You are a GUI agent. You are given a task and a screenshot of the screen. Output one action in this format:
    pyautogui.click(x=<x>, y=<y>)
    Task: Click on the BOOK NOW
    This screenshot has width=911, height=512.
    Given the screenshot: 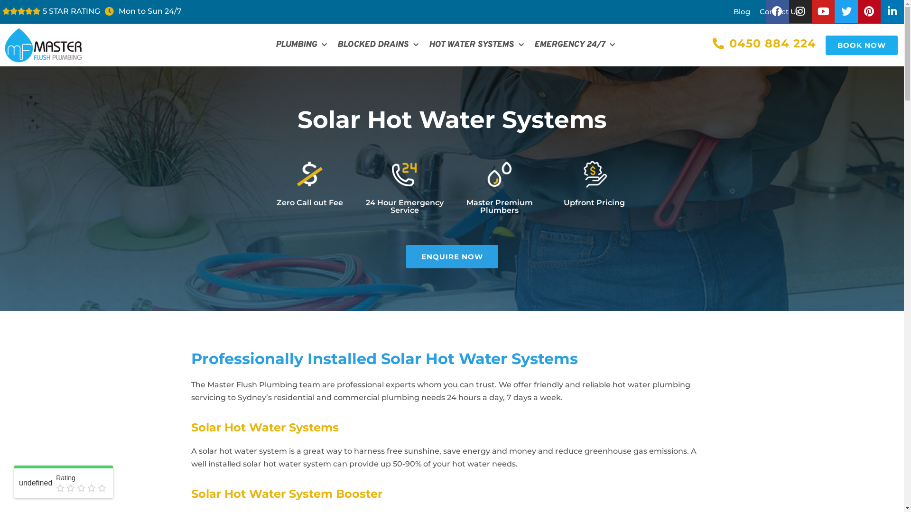 What is the action you would take?
    pyautogui.click(x=862, y=45)
    